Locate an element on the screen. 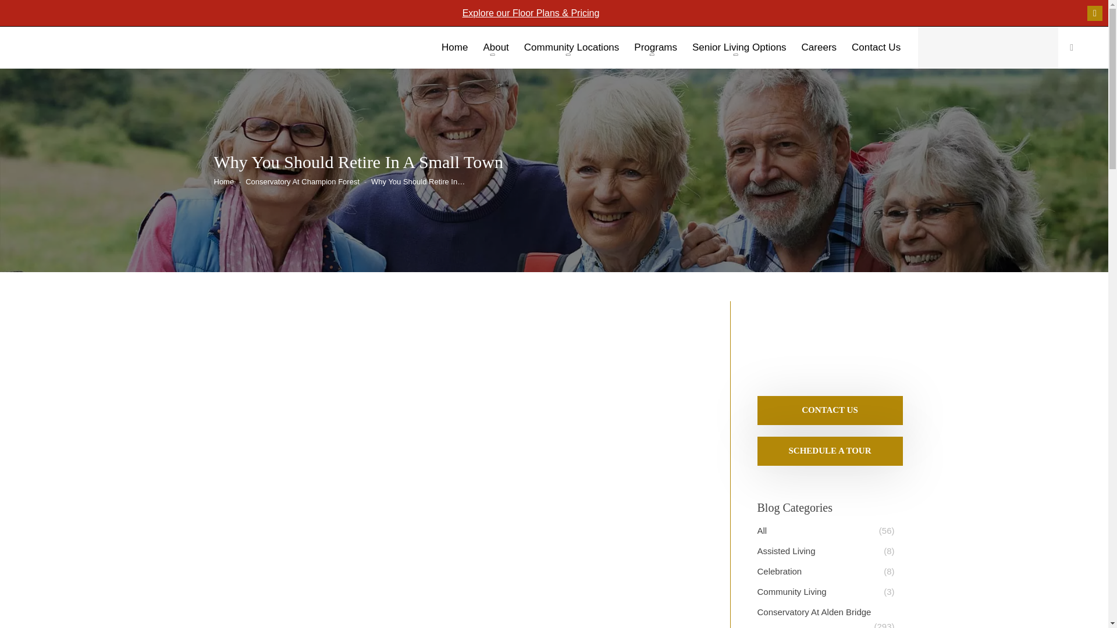 This screenshot has width=1117, height=628. Contact Us is located at coordinates (830, 409).